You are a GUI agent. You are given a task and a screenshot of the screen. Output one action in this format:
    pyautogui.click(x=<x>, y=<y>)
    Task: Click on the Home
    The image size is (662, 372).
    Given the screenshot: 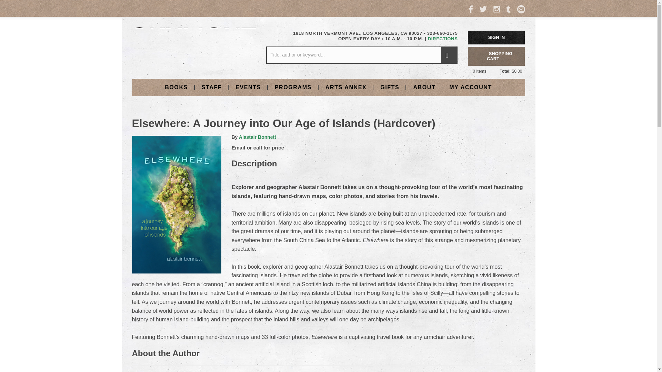 What is the action you would take?
    pyautogui.click(x=194, y=45)
    